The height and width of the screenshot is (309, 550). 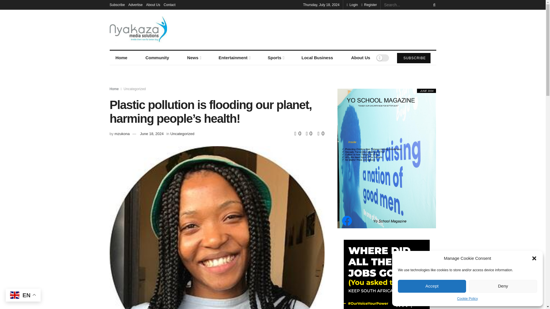 What do you see at coordinates (414, 58) in the screenshot?
I see `SUBSCRIBE` at bounding box center [414, 58].